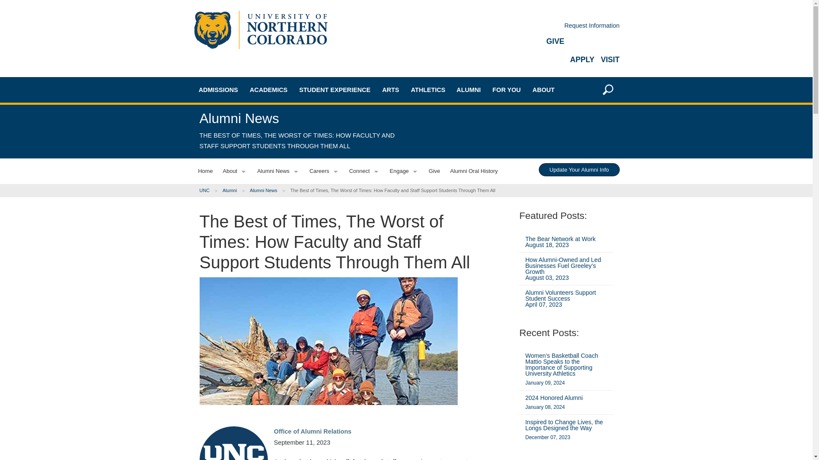  What do you see at coordinates (235, 158) in the screenshot?
I see `Graduate` at bounding box center [235, 158].